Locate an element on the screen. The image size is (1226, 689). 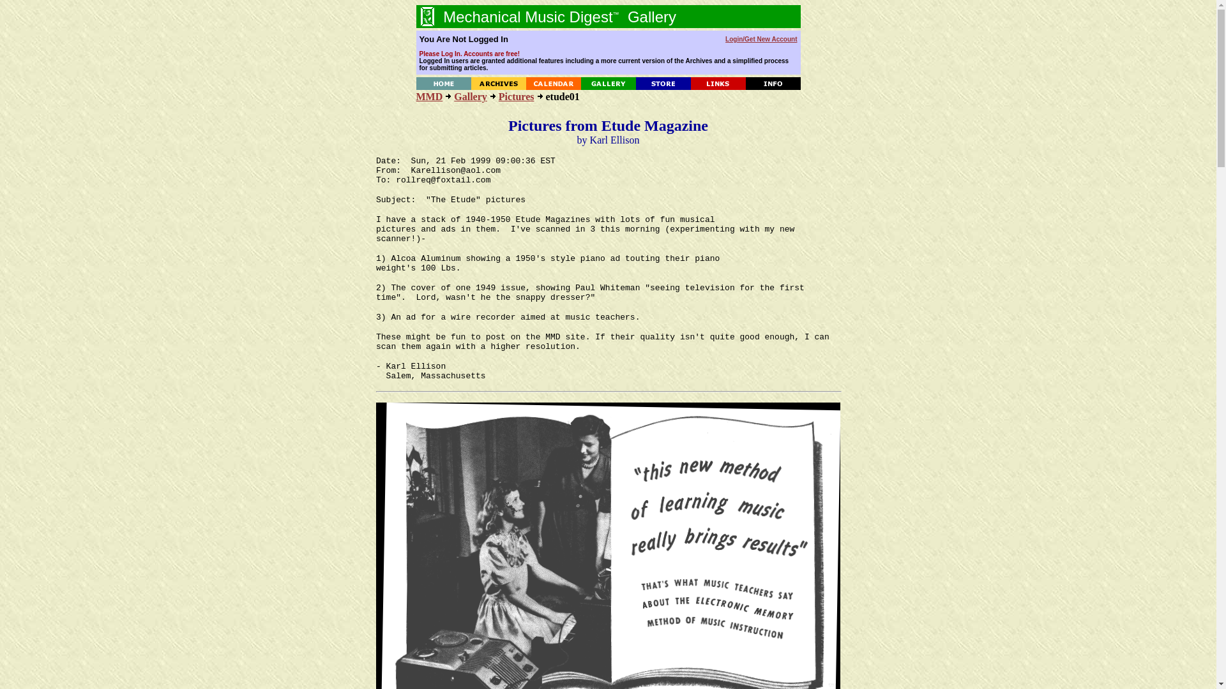
Gallery is located at coordinates (470, 96).